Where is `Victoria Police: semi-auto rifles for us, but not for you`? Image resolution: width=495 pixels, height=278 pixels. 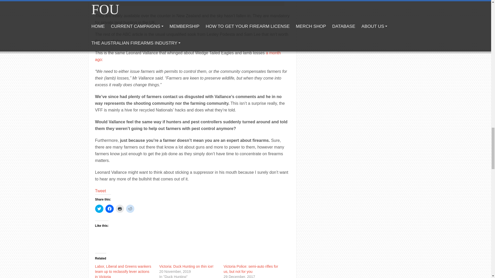
Victoria Police: semi-auto rifles for us, but not for you is located at coordinates (251, 269).